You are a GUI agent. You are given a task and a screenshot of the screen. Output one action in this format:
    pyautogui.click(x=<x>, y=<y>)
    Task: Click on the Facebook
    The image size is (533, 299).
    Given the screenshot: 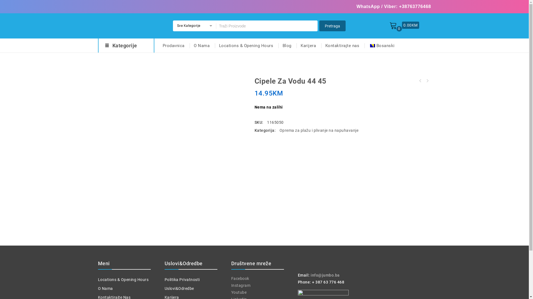 What is the action you would take?
    pyautogui.click(x=240, y=279)
    